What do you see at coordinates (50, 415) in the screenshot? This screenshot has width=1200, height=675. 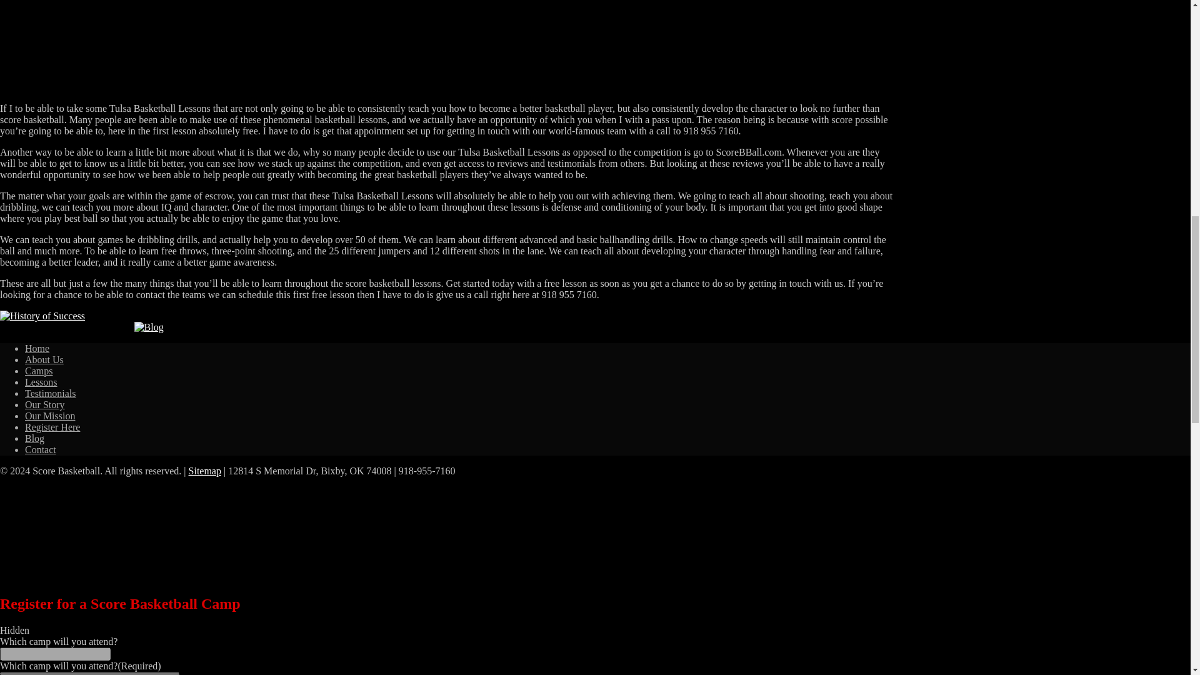 I see `Our Mission` at bounding box center [50, 415].